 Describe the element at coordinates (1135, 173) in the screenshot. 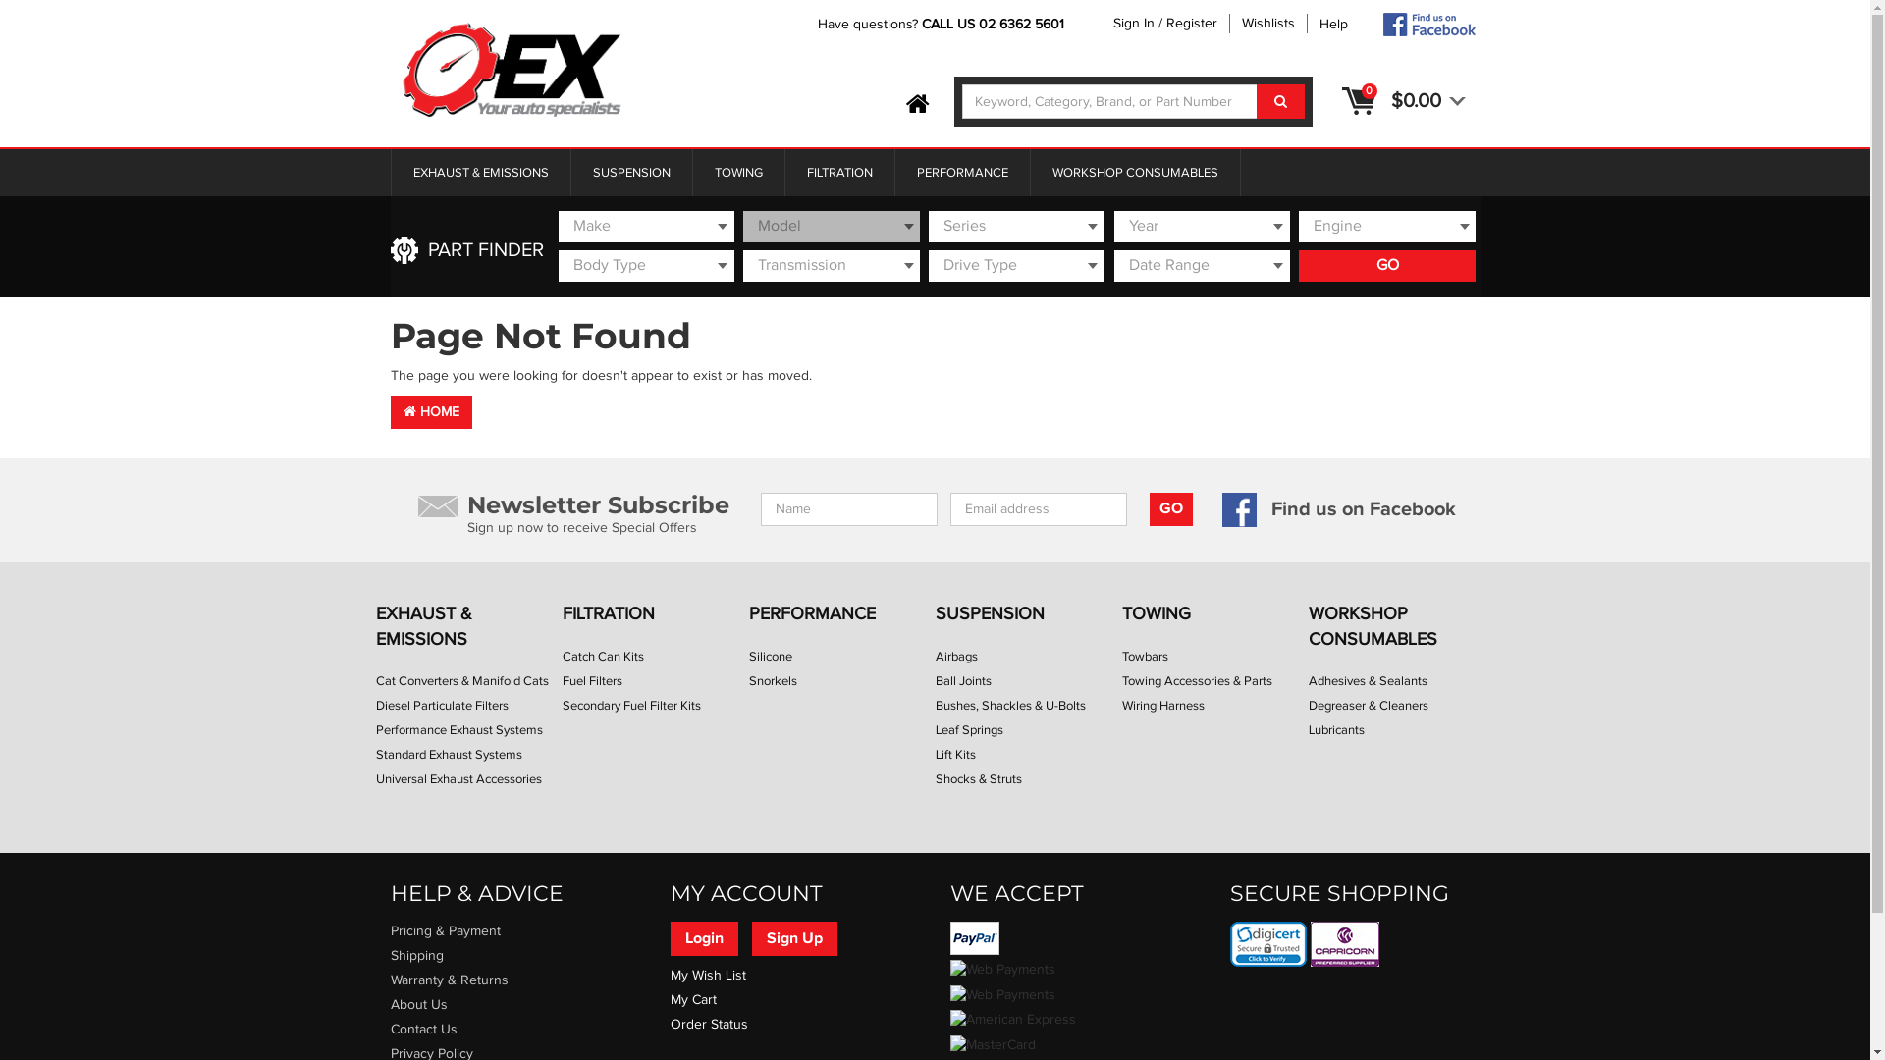

I see `WORKSHOP CONSUMABLES` at that location.